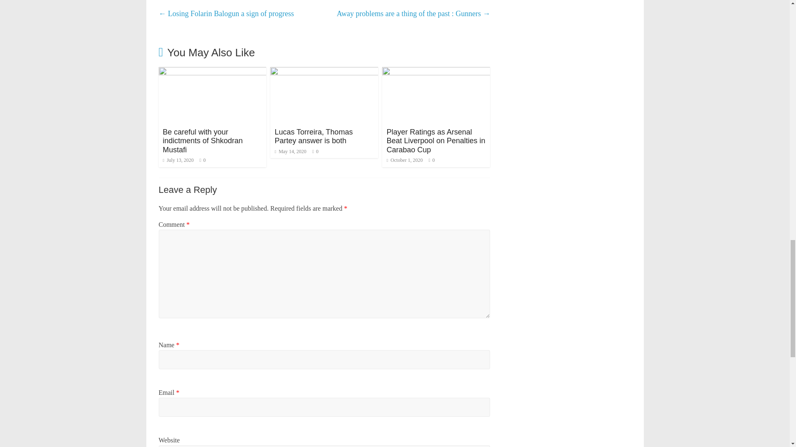 This screenshot has width=796, height=447. Describe the element at coordinates (177, 160) in the screenshot. I see `5:07 pm` at that location.